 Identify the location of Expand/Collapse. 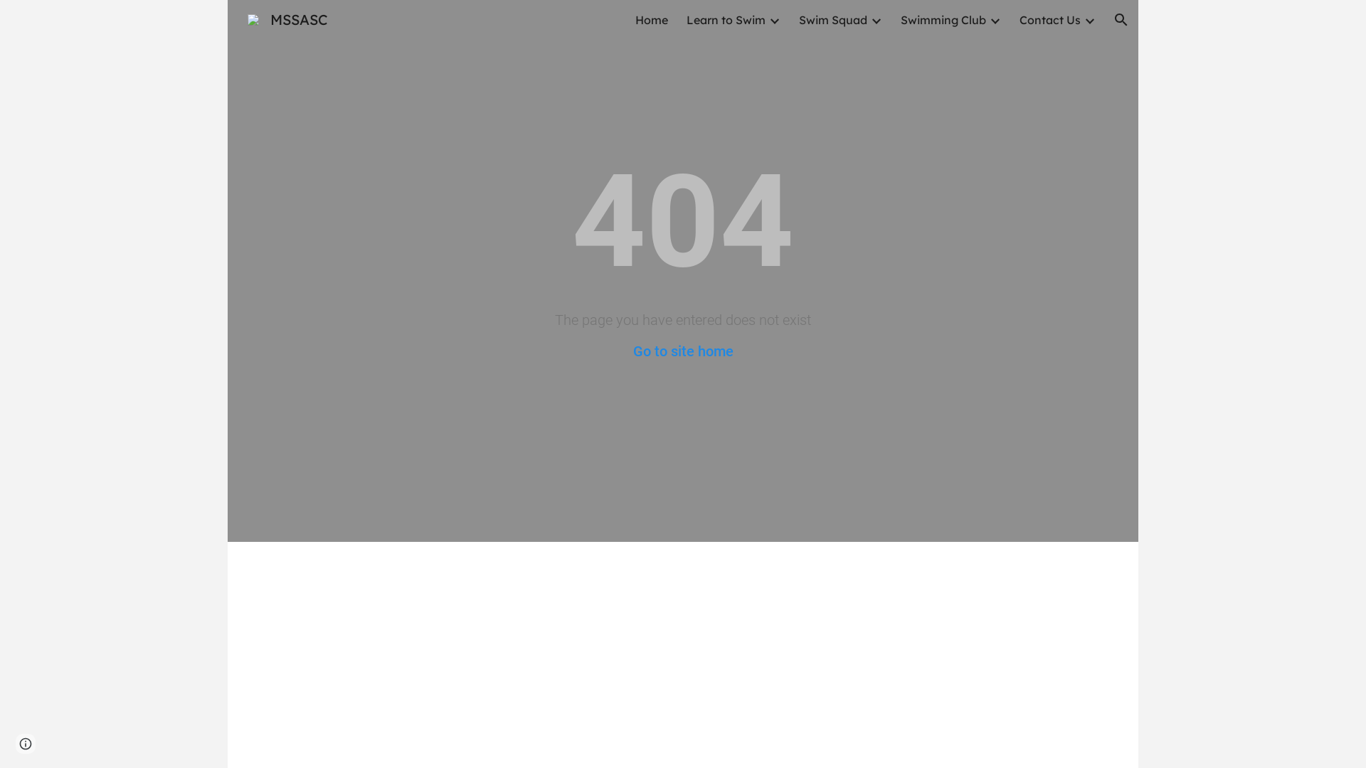
(774, 20).